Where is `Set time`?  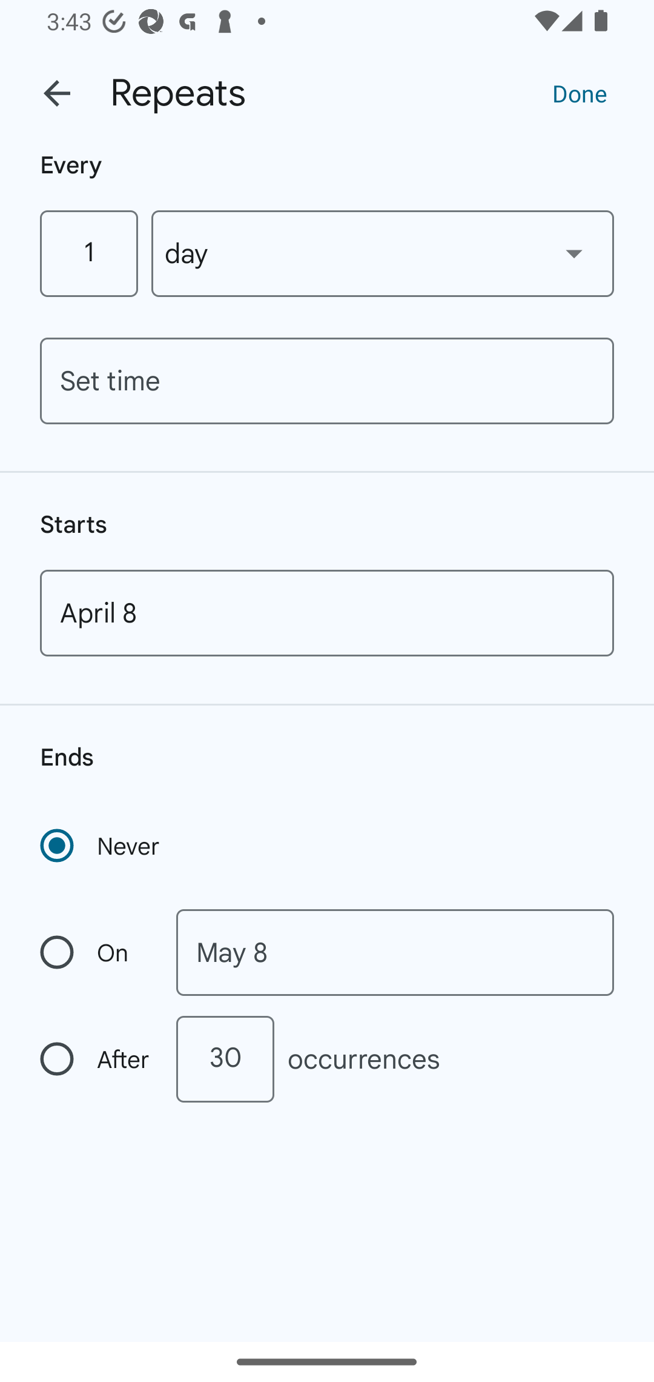
Set time is located at coordinates (327, 381).